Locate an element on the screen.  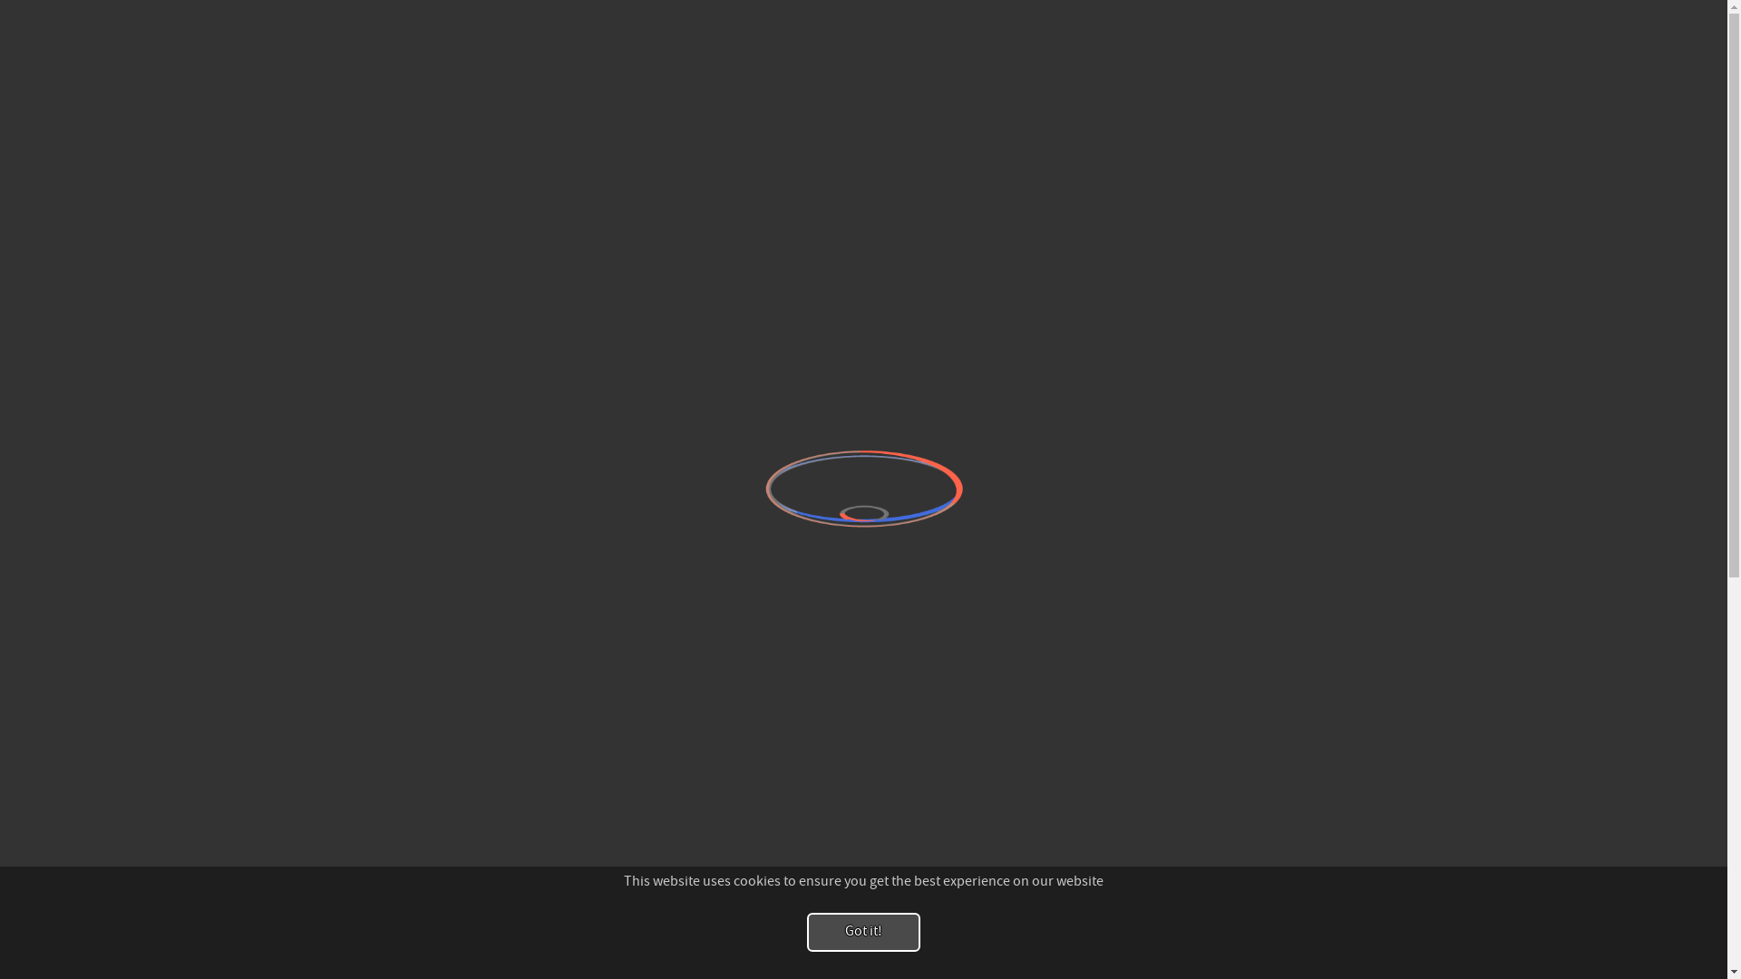
Sign in is located at coordinates (1556, 17).